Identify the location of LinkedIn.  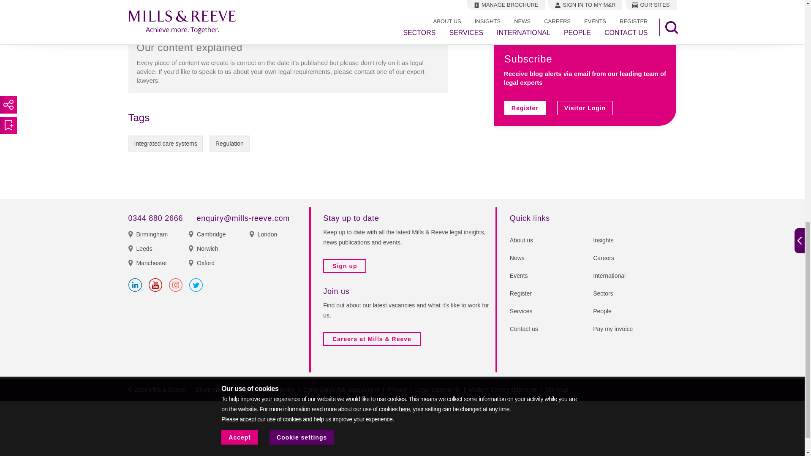
(135, 285).